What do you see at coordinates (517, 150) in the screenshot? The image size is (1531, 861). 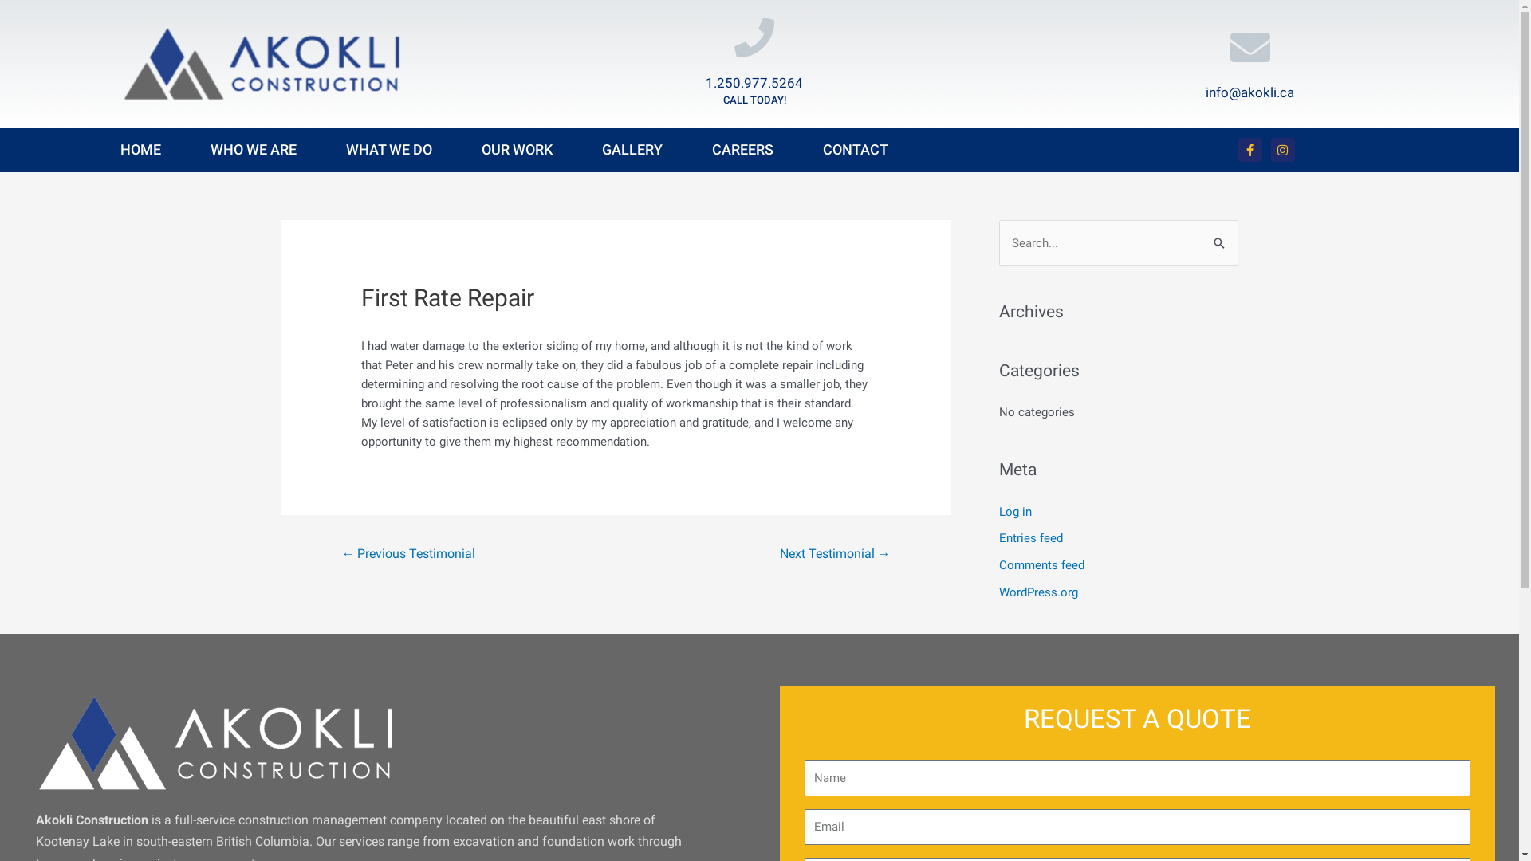 I see `OUR WORK` at bounding box center [517, 150].